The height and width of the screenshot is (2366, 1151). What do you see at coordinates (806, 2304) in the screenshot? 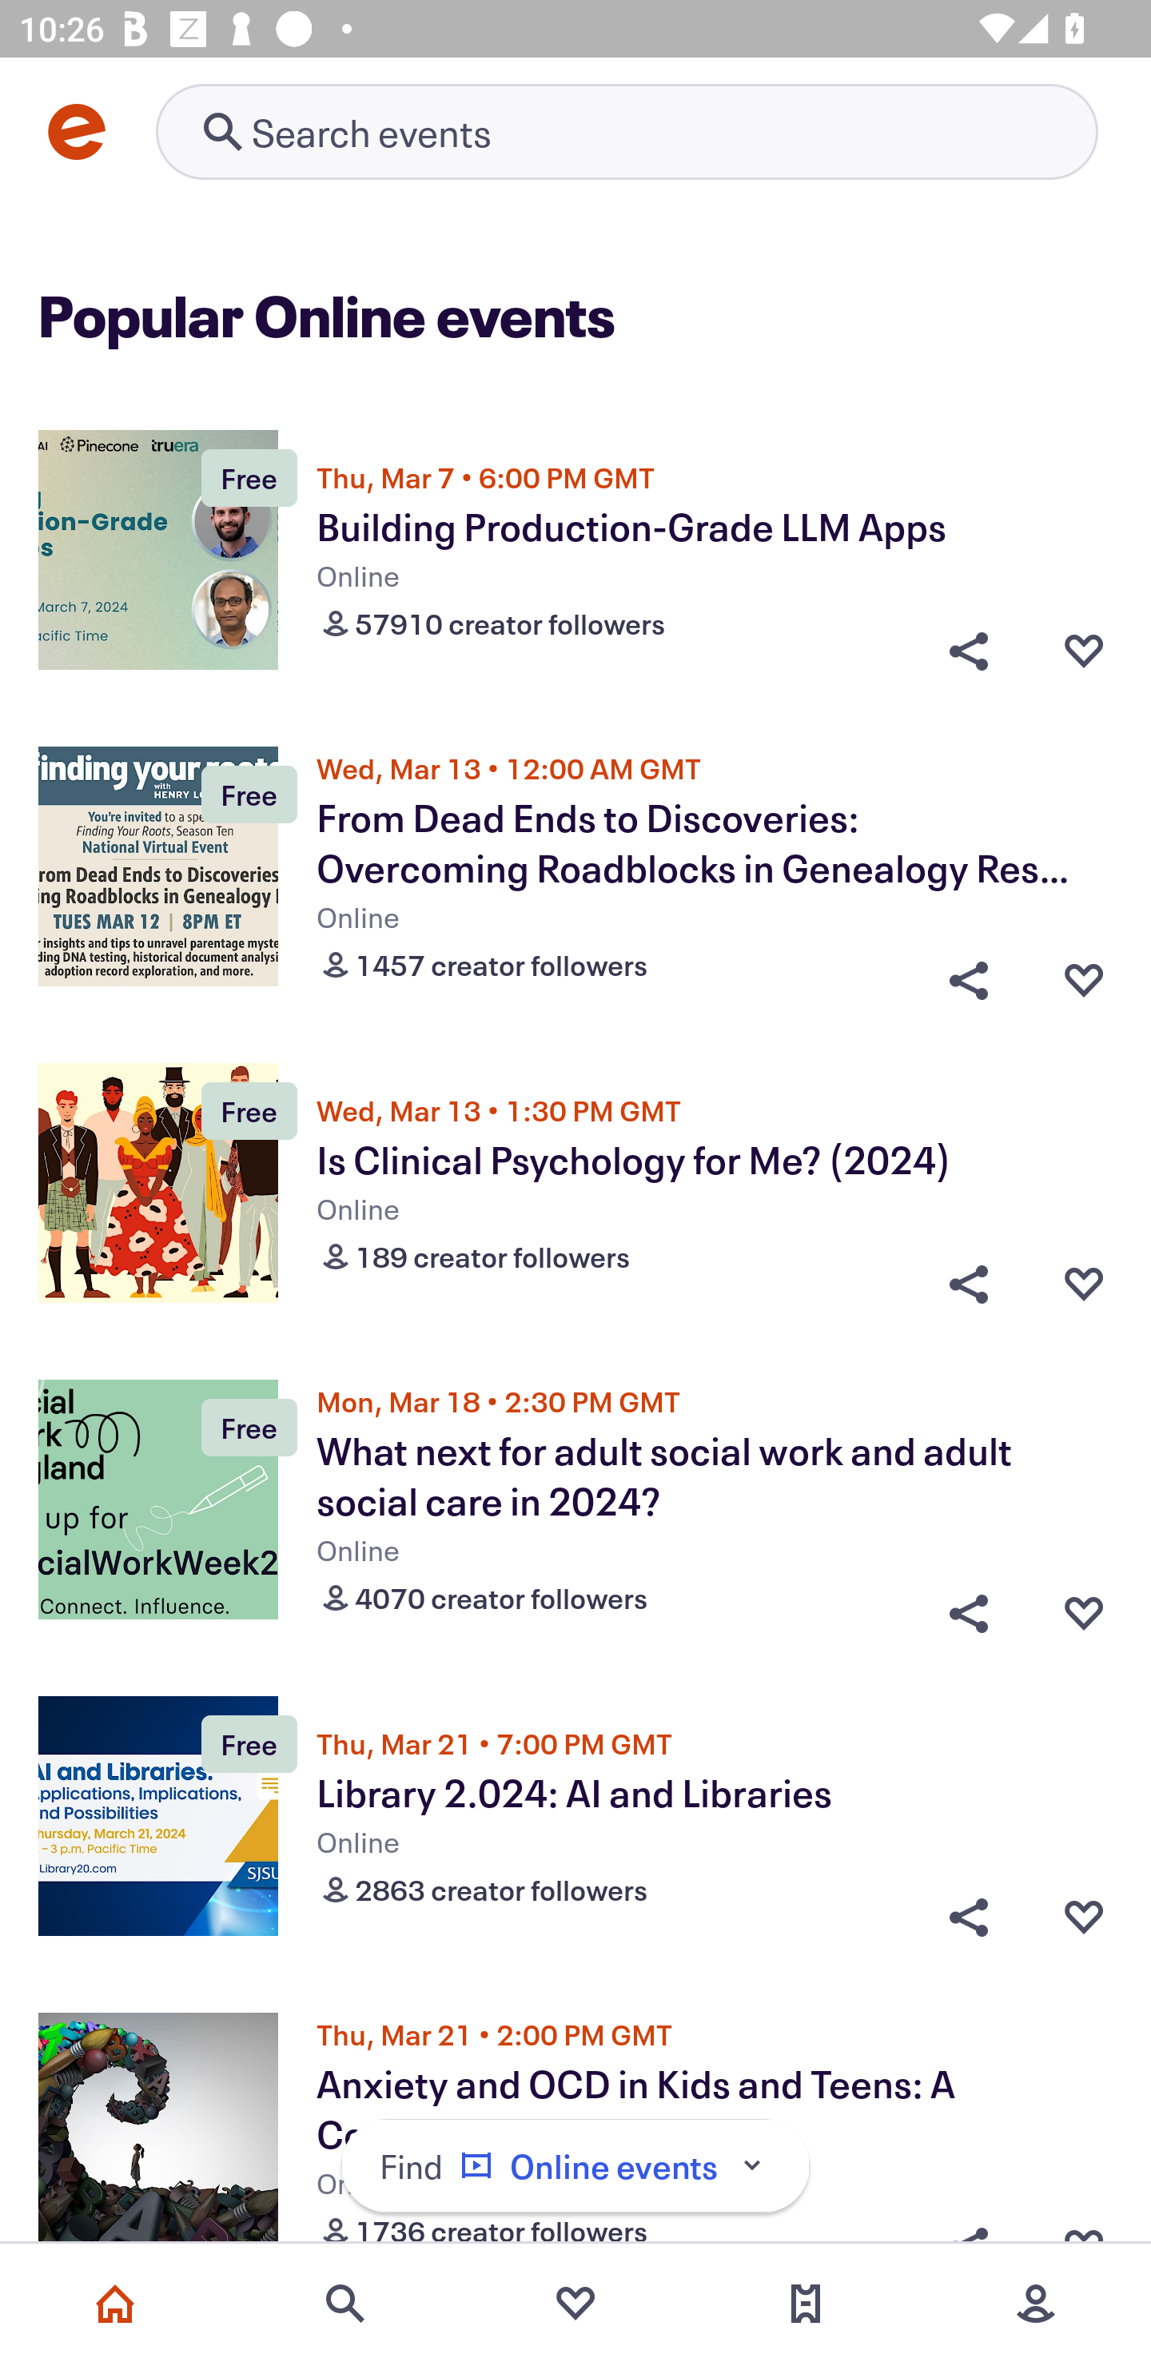
I see `Tickets` at bounding box center [806, 2304].